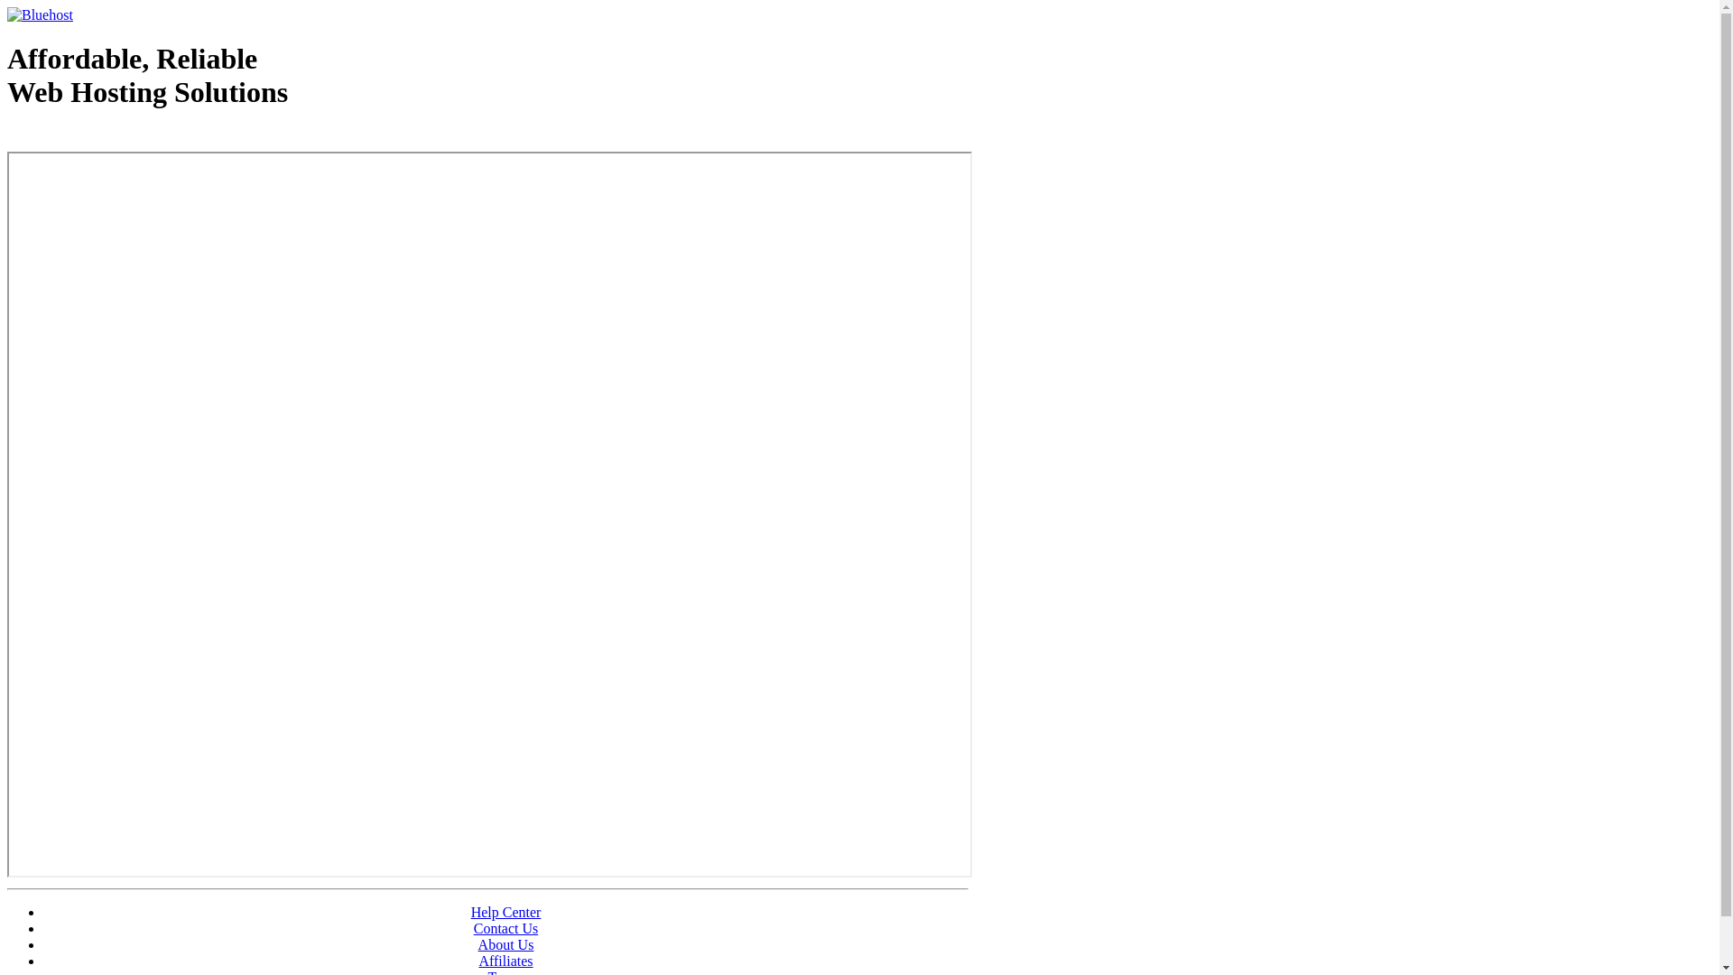  What do you see at coordinates (112, 138) in the screenshot?
I see `Web Hosting - courtesy of www.bluehost.com` at bounding box center [112, 138].